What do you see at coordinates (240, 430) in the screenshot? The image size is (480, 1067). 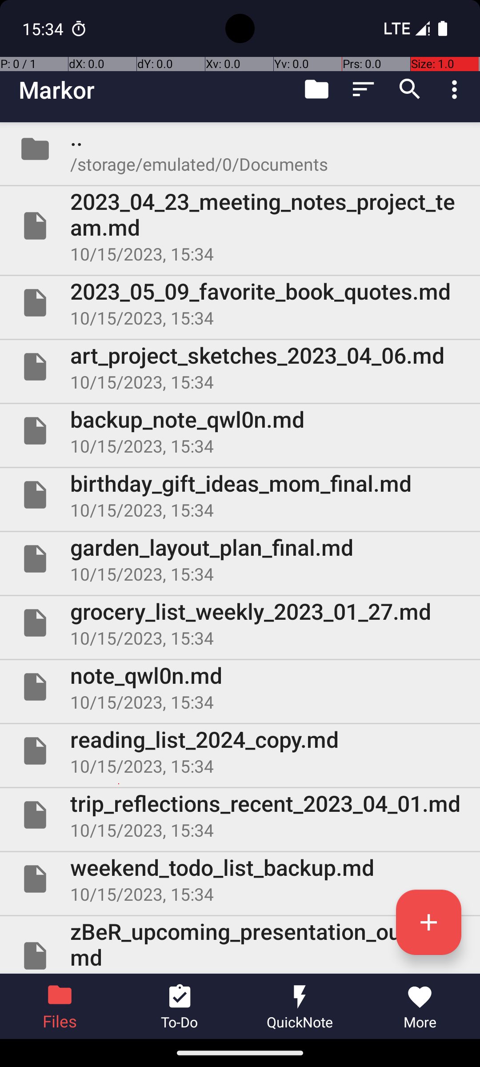 I see `File backup_note_qwl0n.md ` at bounding box center [240, 430].